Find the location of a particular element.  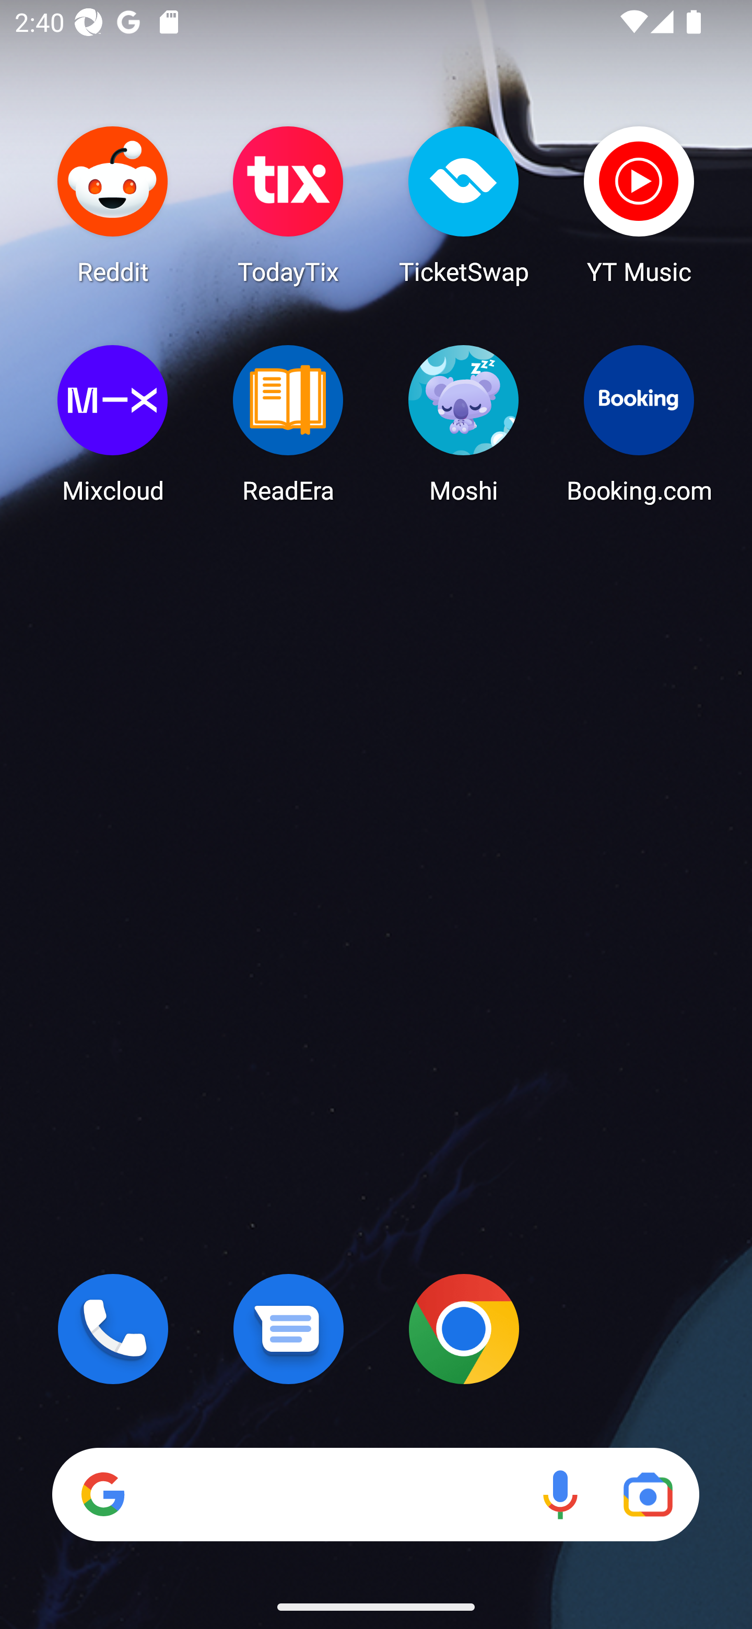

TodayTix is located at coordinates (288, 205).